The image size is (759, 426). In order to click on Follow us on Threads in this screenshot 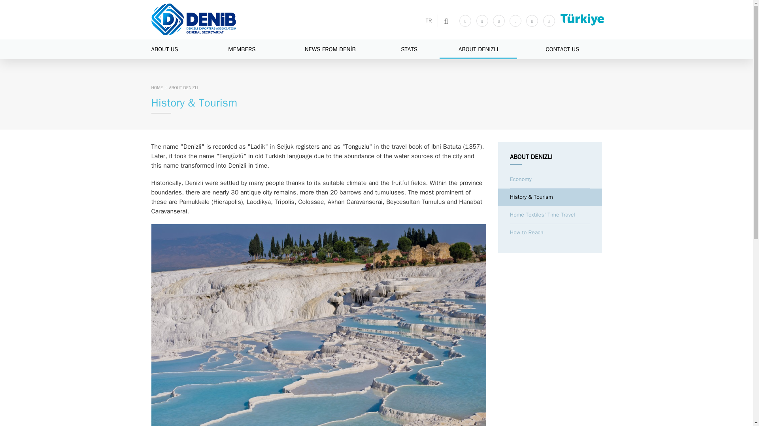, I will do `click(549, 21)`.